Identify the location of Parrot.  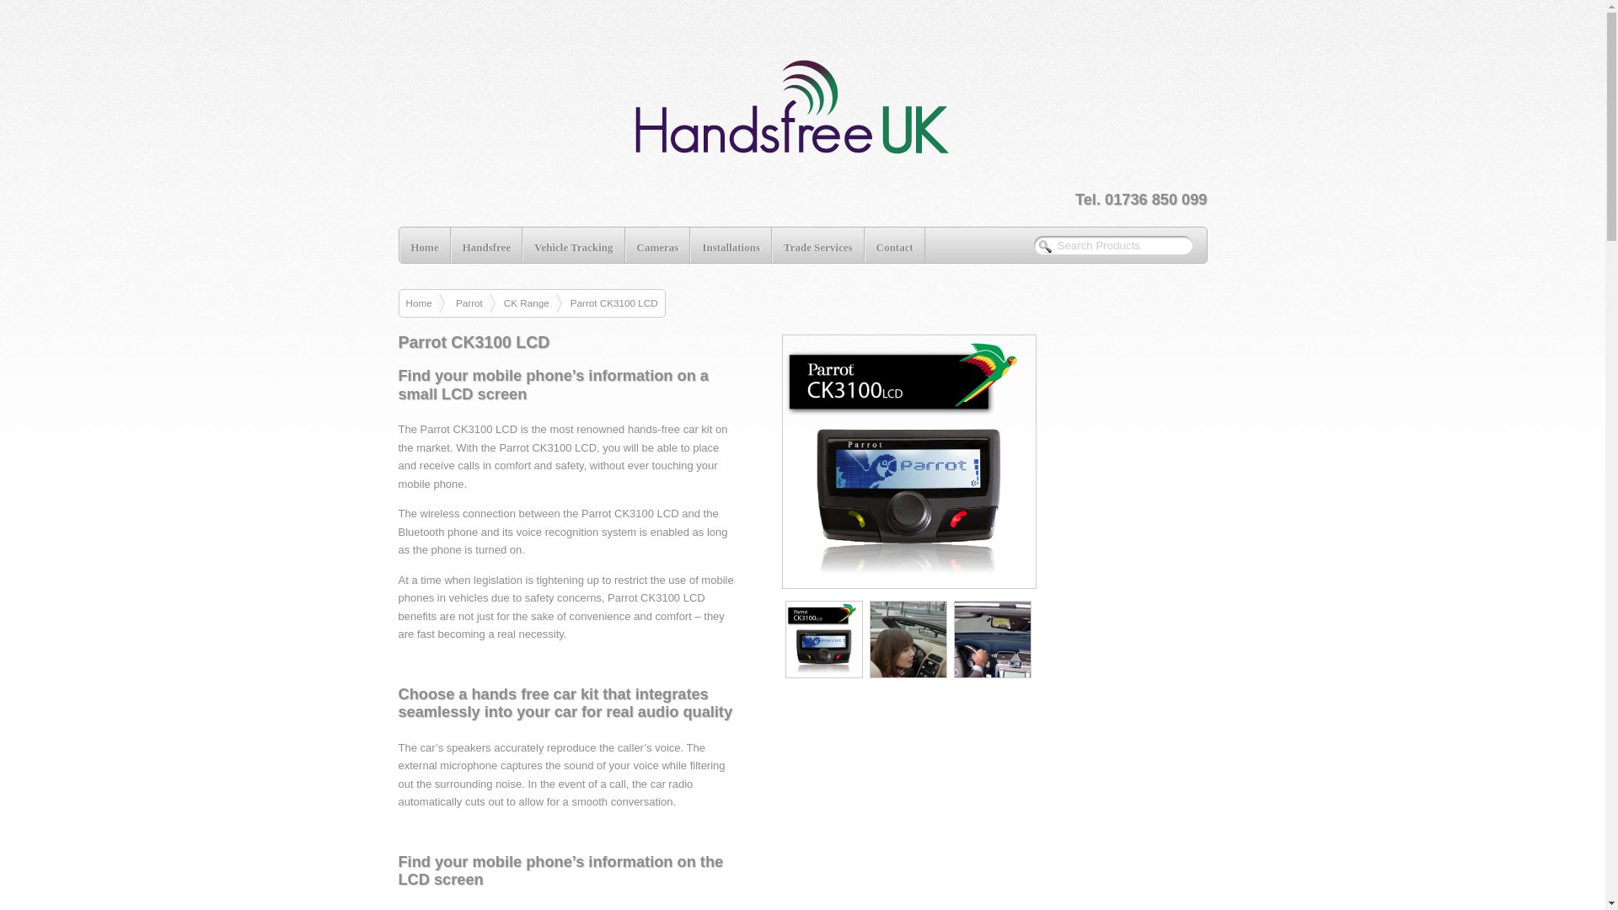
(475, 302).